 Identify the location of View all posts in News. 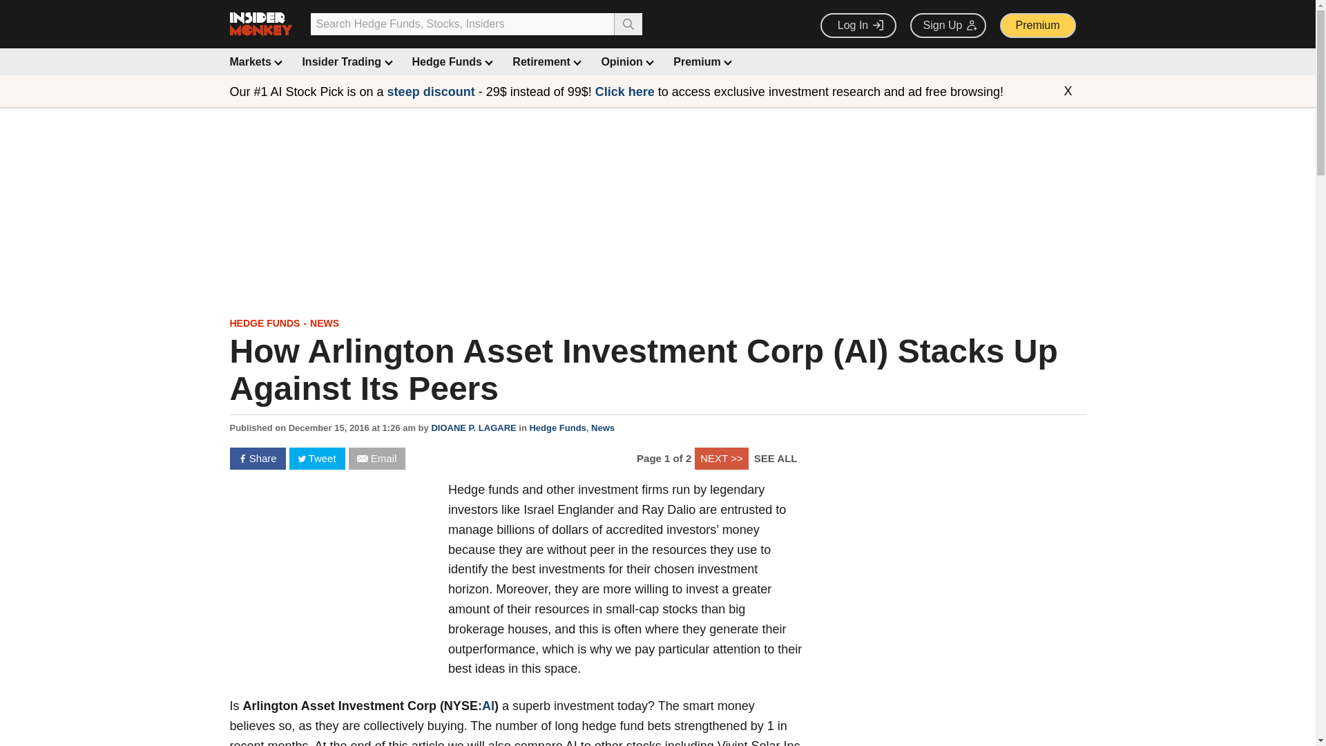
(325, 323).